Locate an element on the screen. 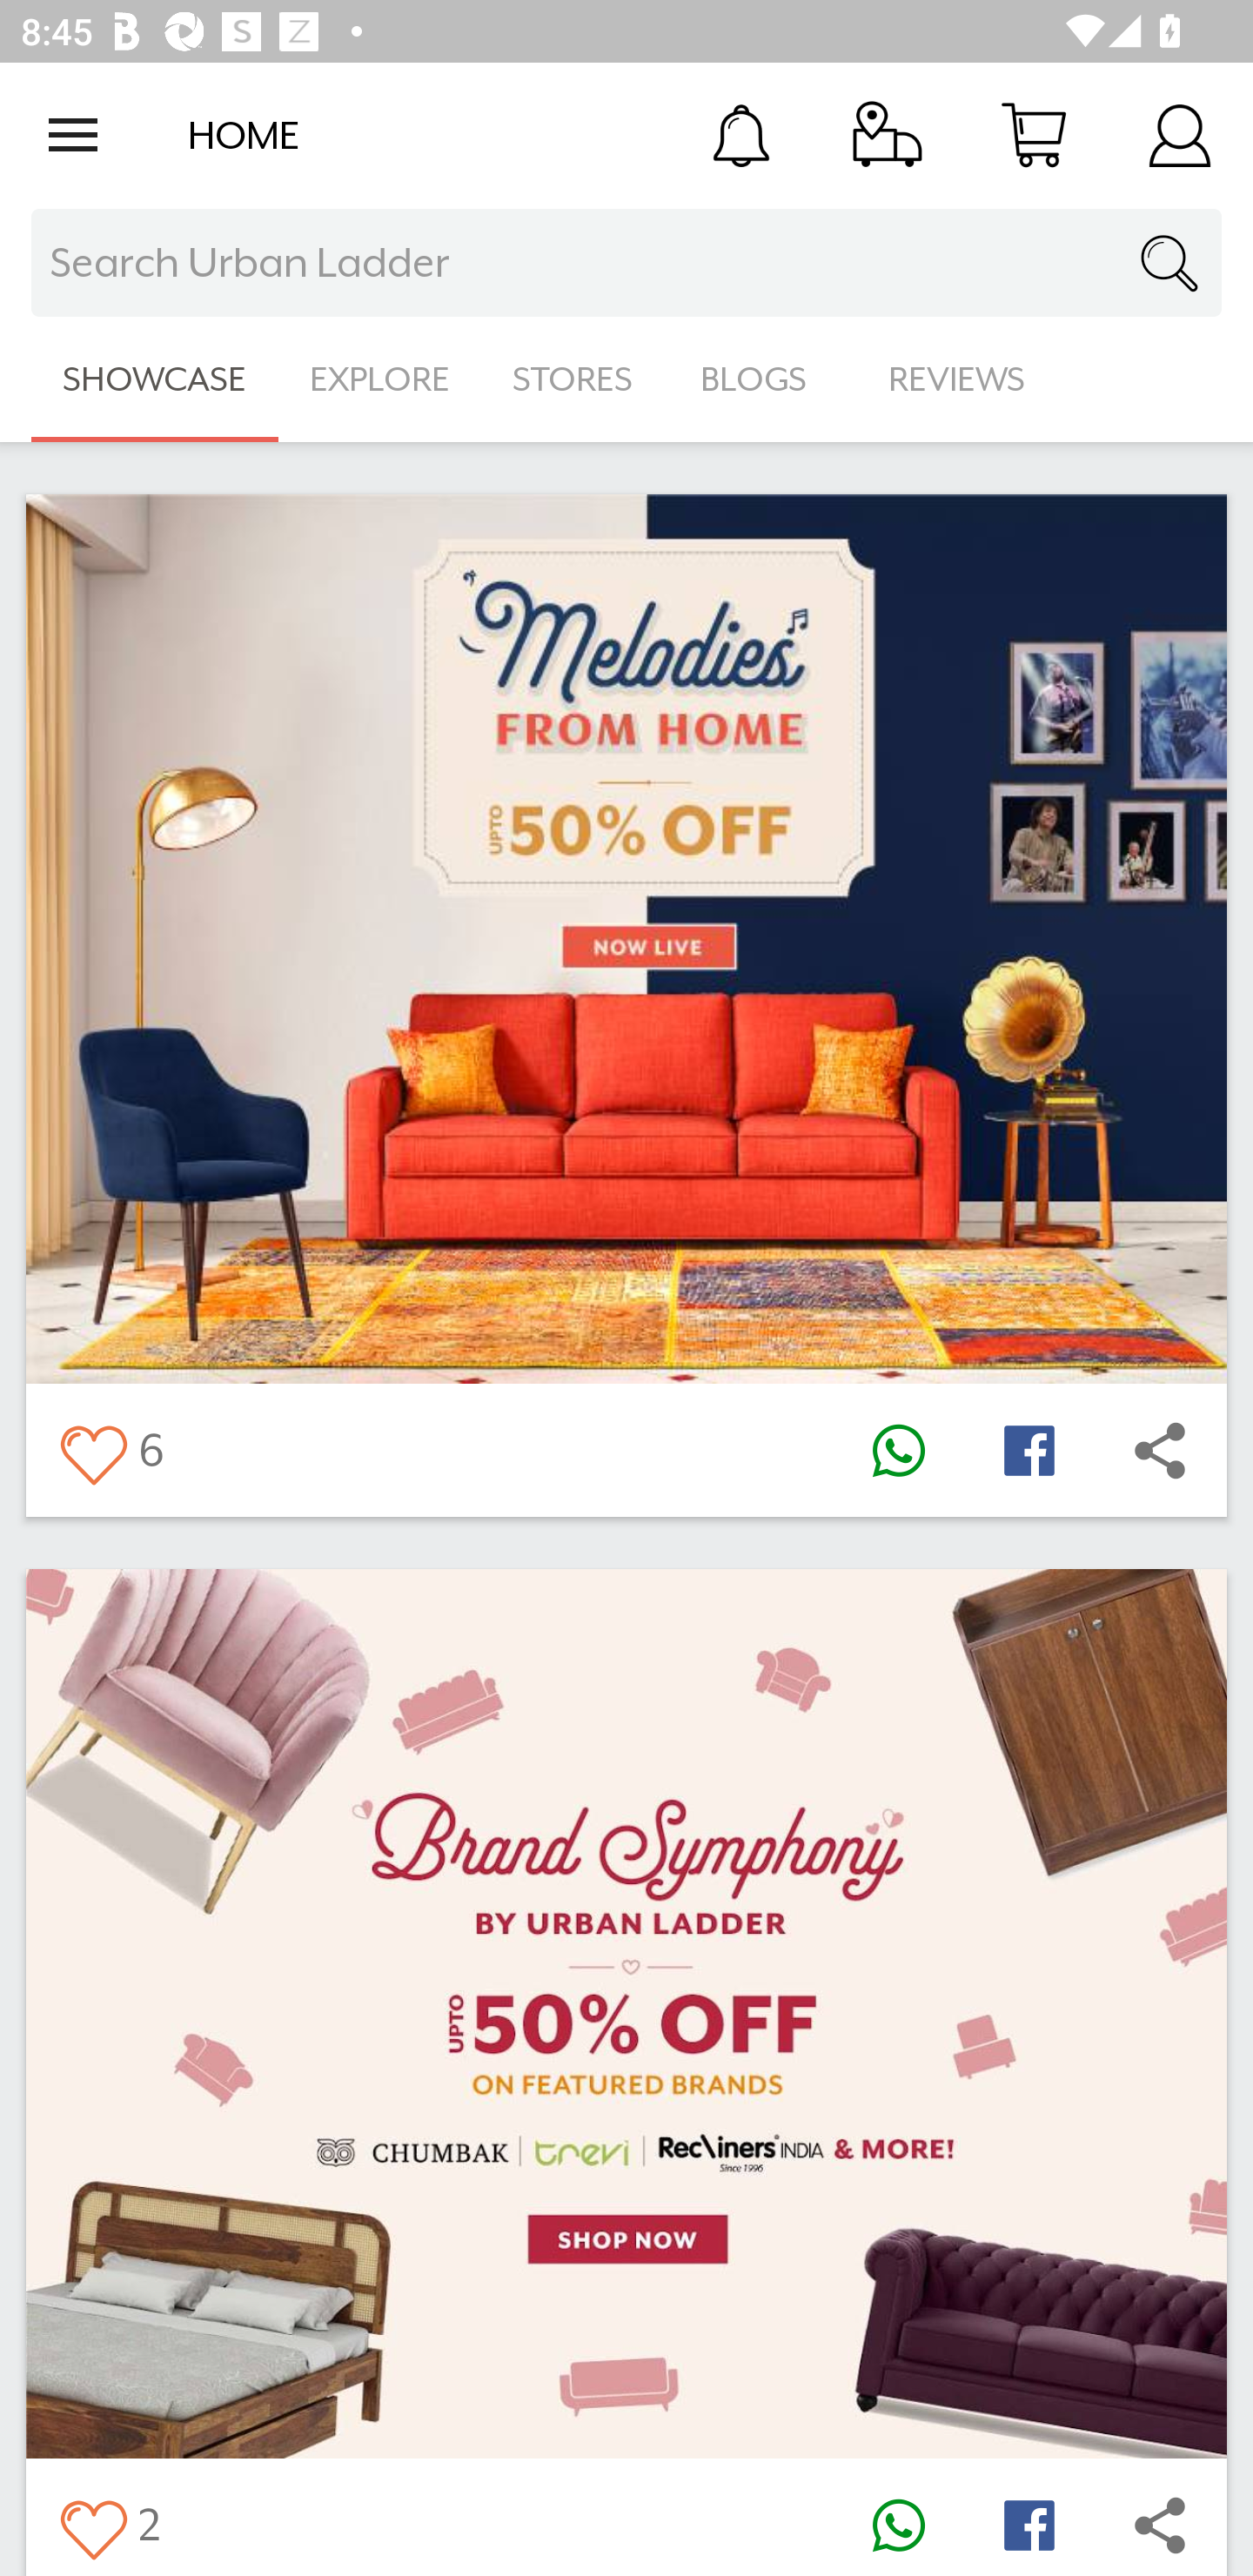  Open navigation drawer is located at coordinates (73, 135).